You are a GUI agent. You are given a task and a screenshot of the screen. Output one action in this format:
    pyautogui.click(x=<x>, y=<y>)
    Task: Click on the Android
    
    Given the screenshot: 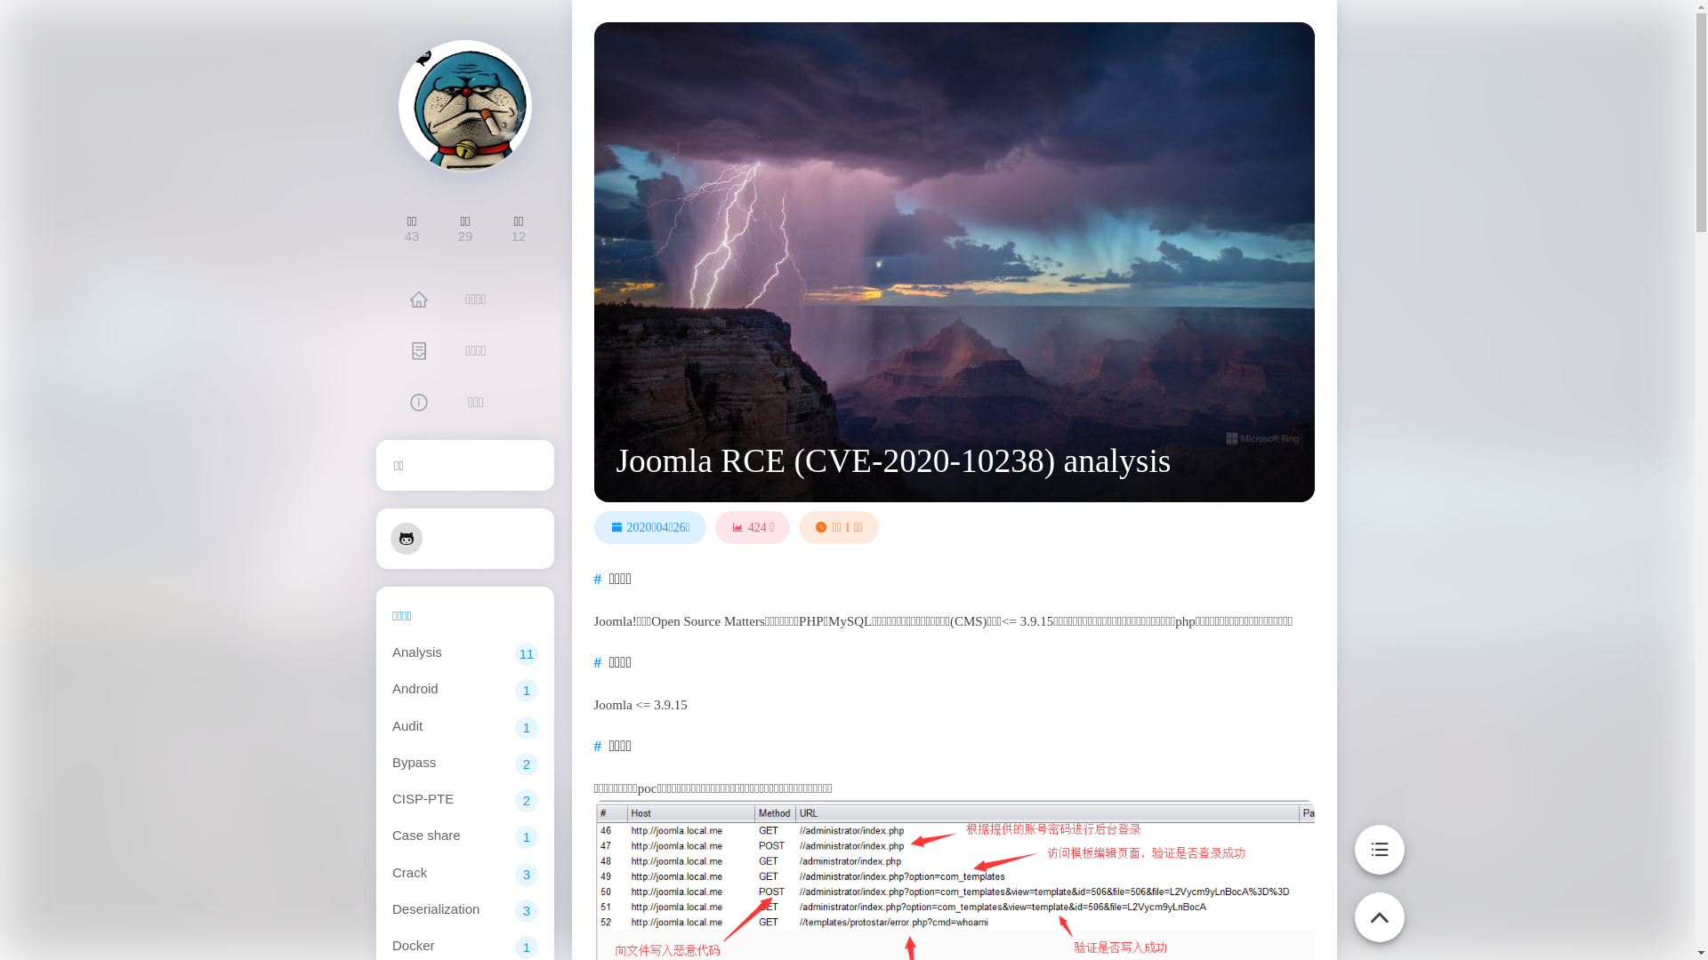 What is the action you would take?
    pyautogui.click(x=415, y=688)
    